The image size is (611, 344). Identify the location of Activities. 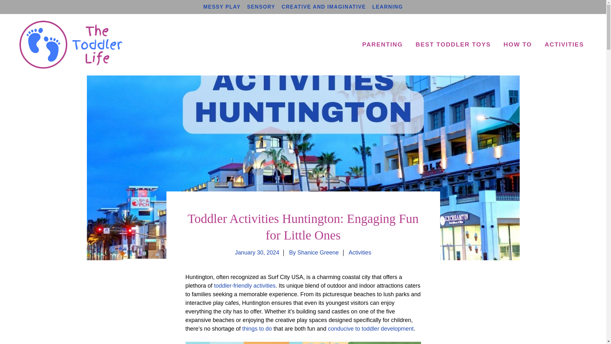
(360, 253).